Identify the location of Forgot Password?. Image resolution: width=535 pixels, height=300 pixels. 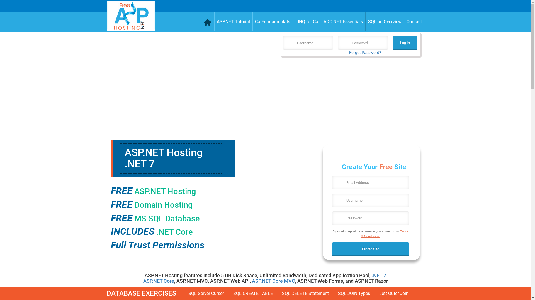
(365, 52).